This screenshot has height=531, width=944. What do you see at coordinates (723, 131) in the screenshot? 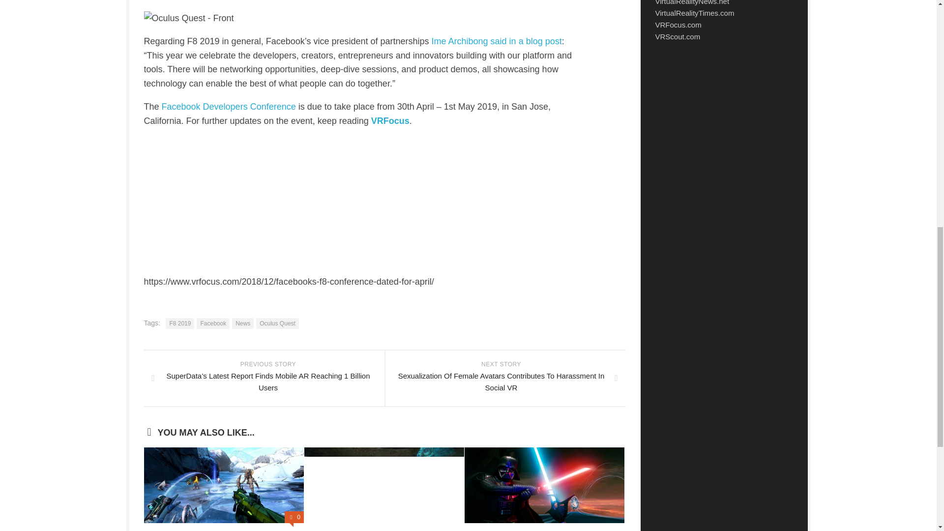
I see `Advertisement` at bounding box center [723, 131].